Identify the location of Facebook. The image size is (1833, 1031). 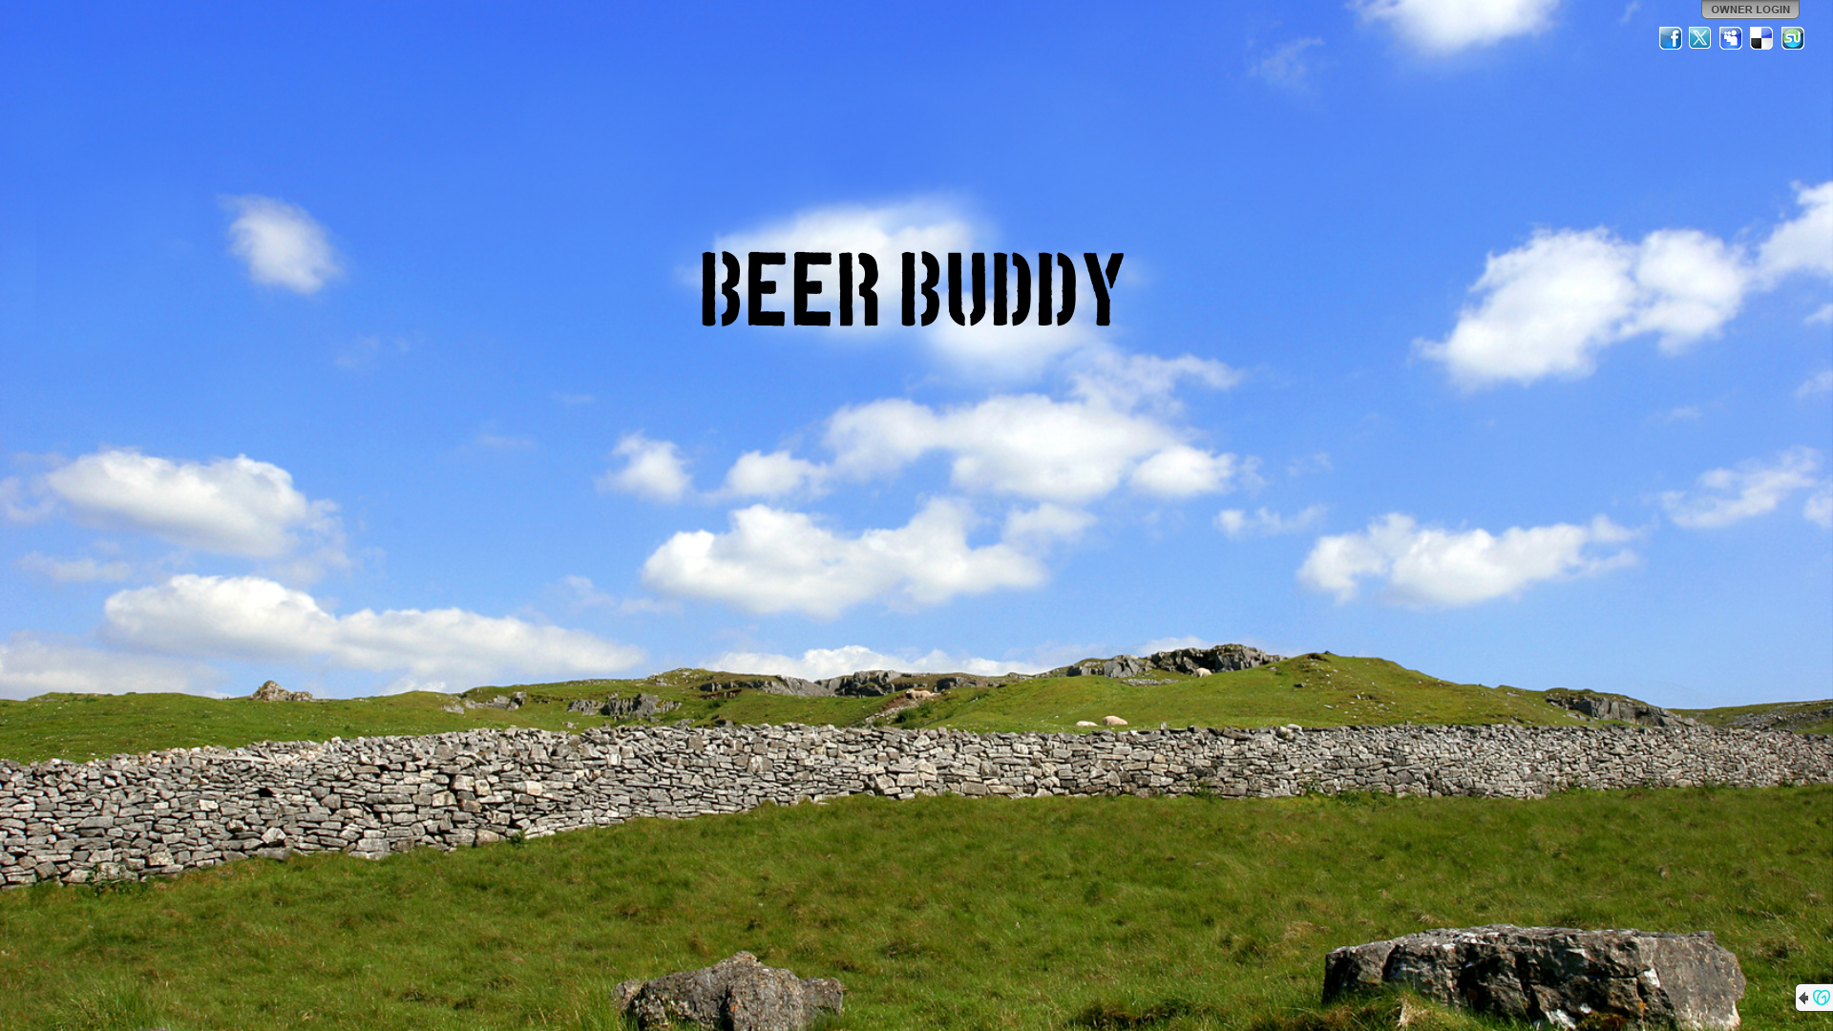
(1671, 38).